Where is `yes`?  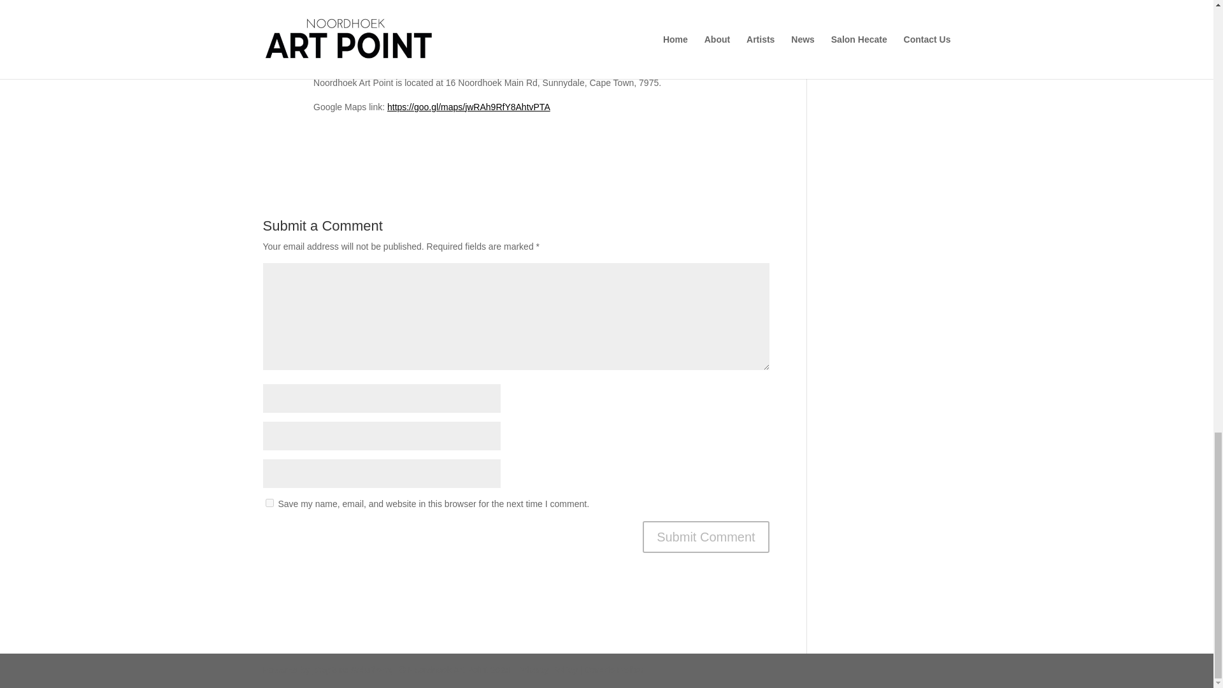
yes is located at coordinates (269, 503).